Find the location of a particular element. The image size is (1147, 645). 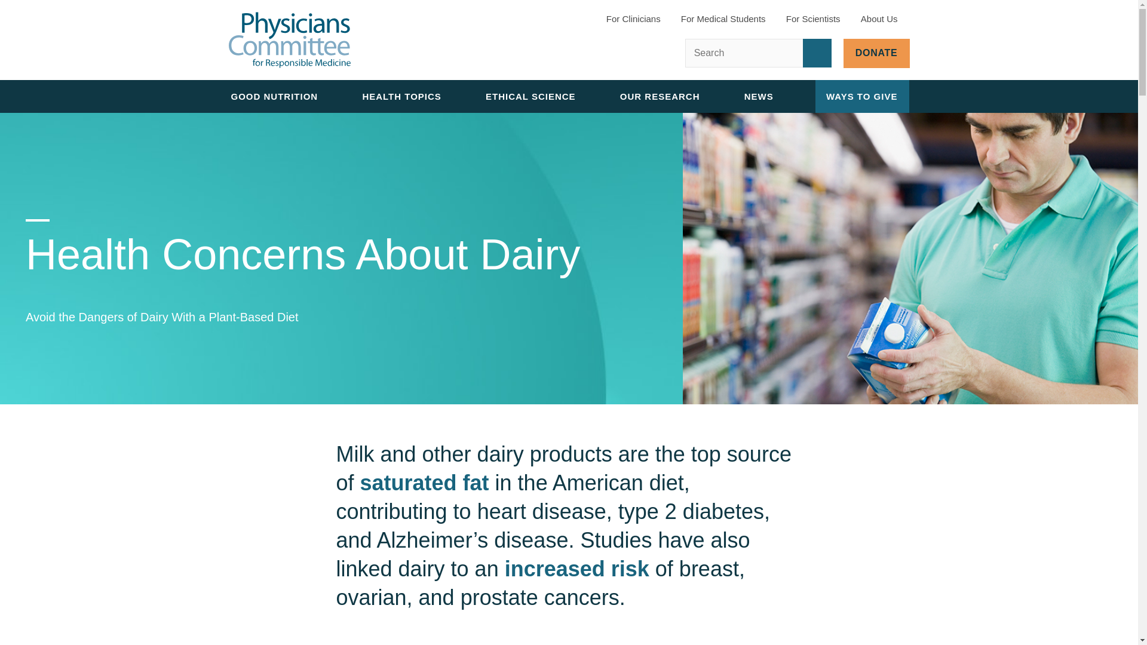

For Medical Students is located at coordinates (723, 20).